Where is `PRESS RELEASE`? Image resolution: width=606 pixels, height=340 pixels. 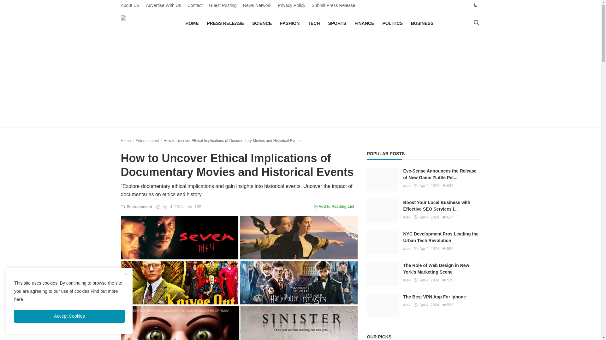 PRESS RELEASE is located at coordinates (225, 23).